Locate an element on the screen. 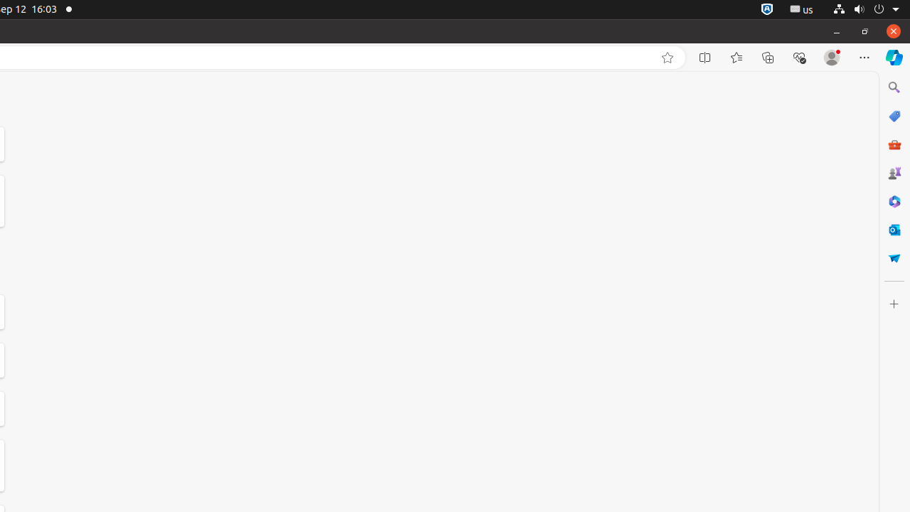 The image size is (910, 512). Search is located at coordinates (894, 87).